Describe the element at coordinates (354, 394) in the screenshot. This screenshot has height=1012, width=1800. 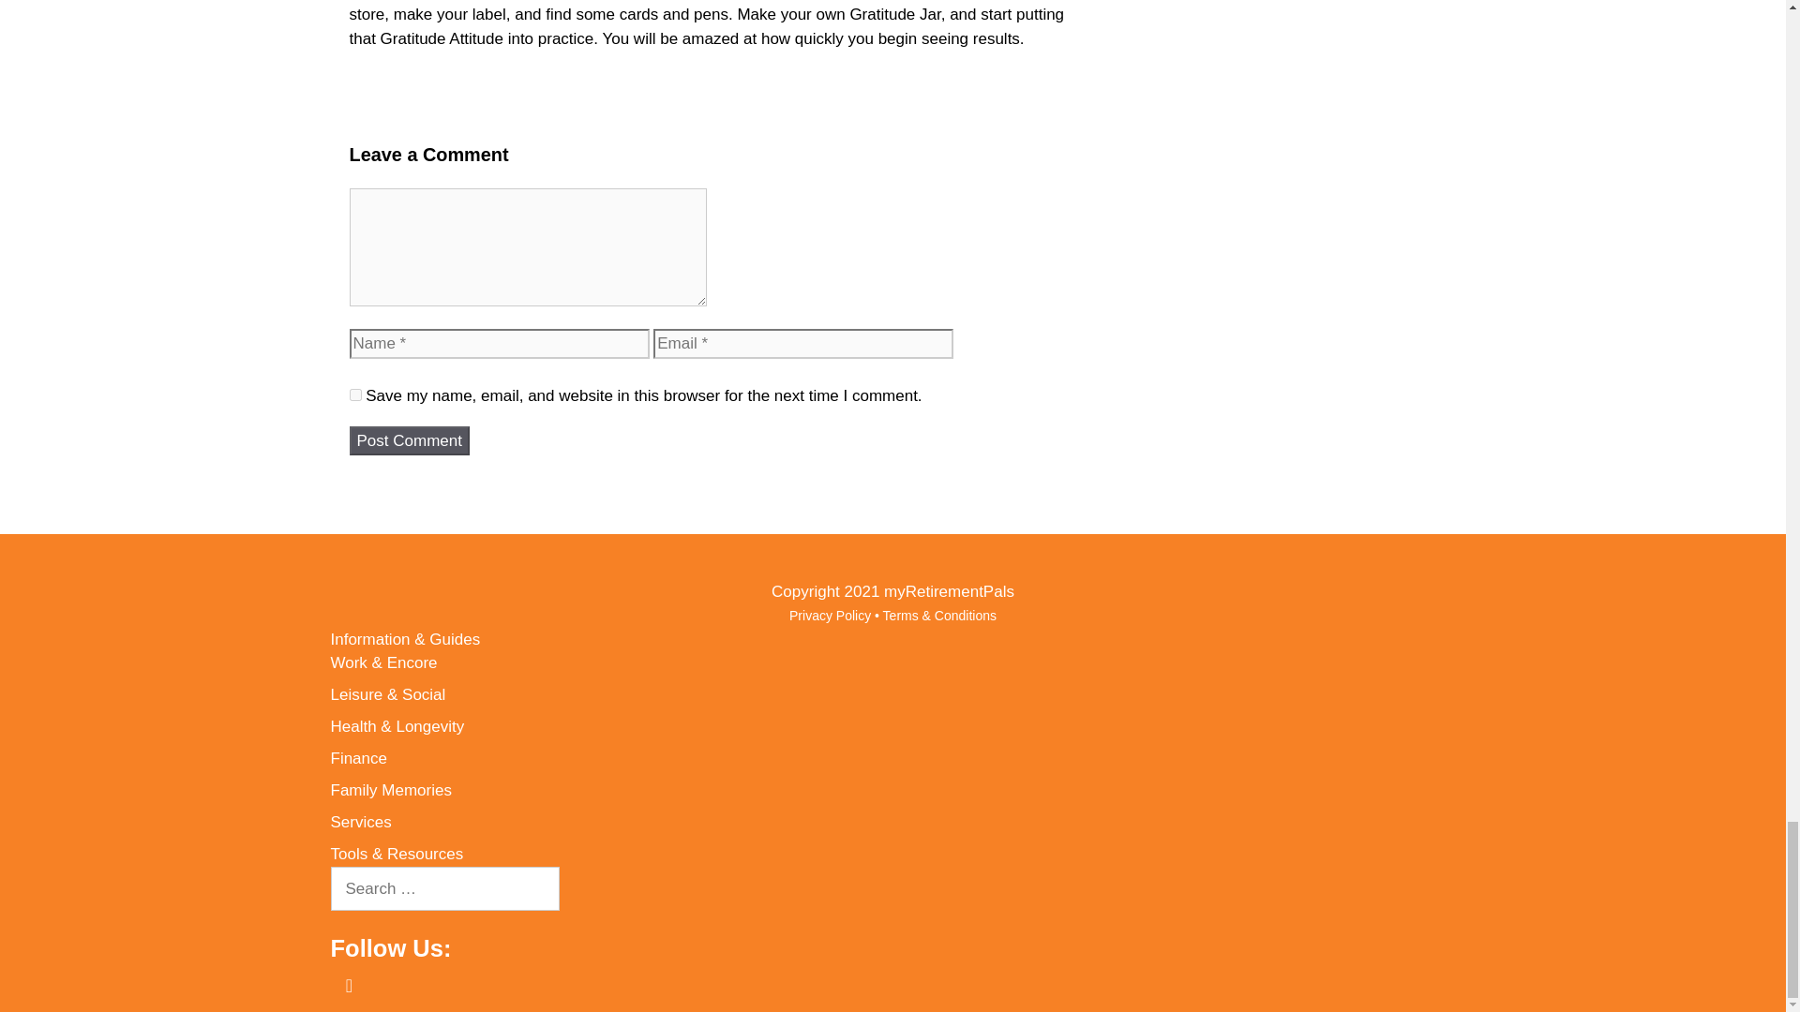
I see `yes` at that location.